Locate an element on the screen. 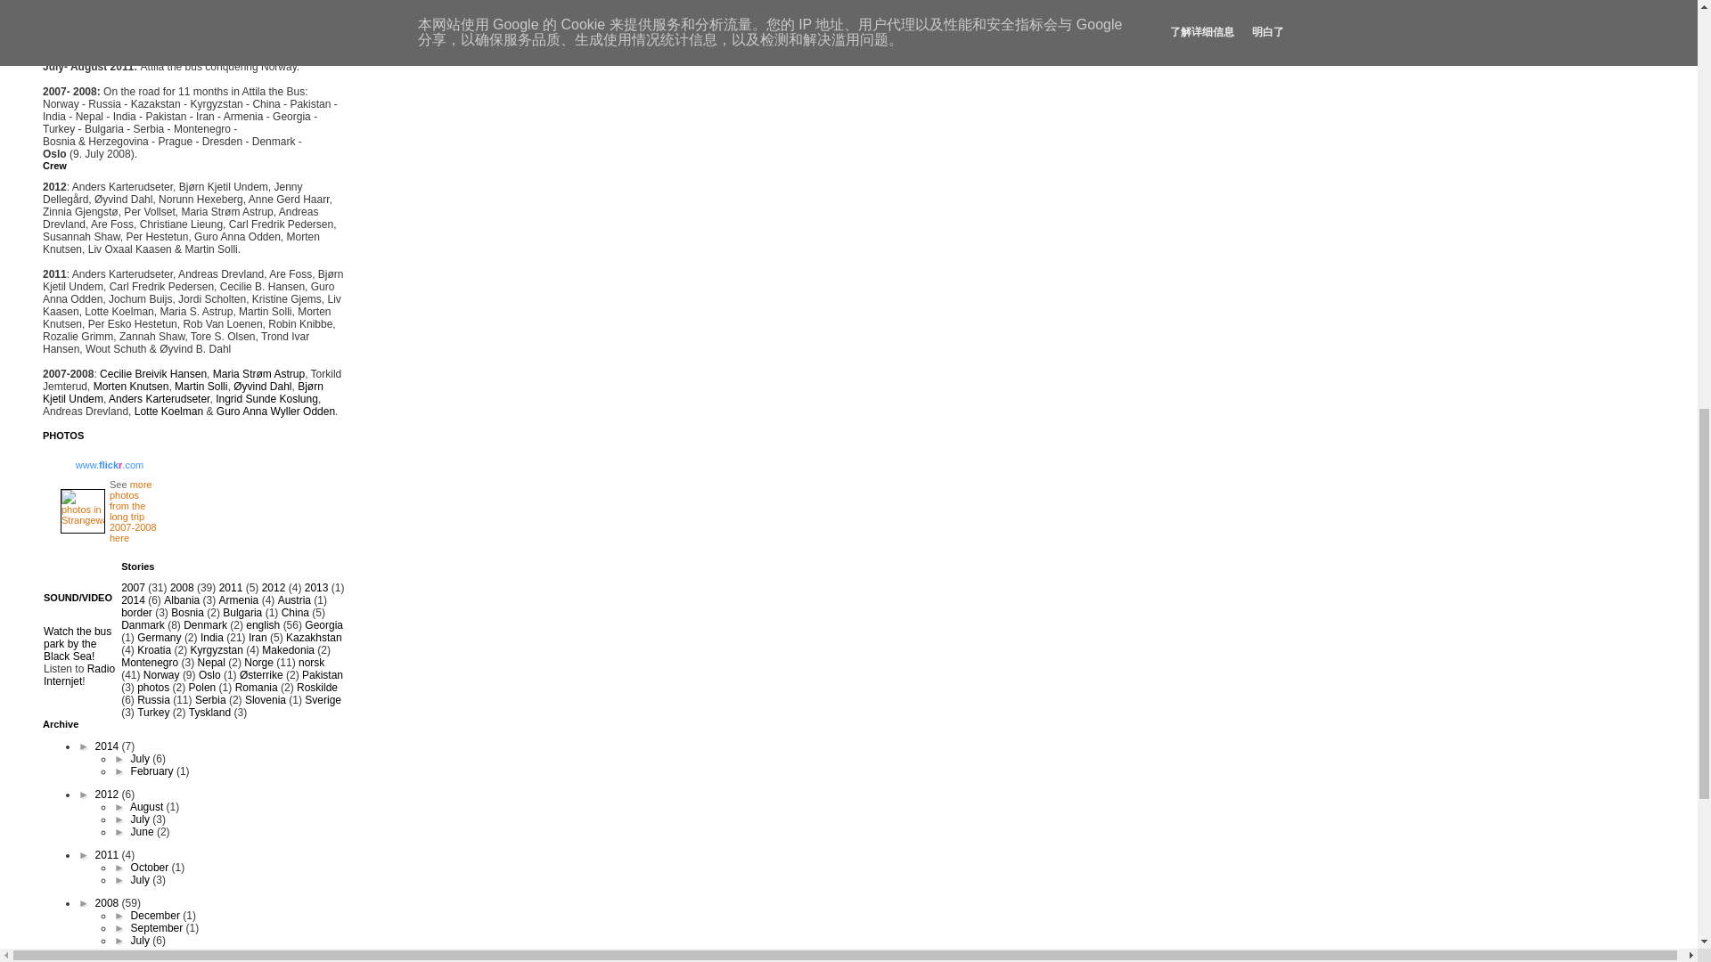 The height and width of the screenshot is (962, 1711). 2008 is located at coordinates (182, 588).